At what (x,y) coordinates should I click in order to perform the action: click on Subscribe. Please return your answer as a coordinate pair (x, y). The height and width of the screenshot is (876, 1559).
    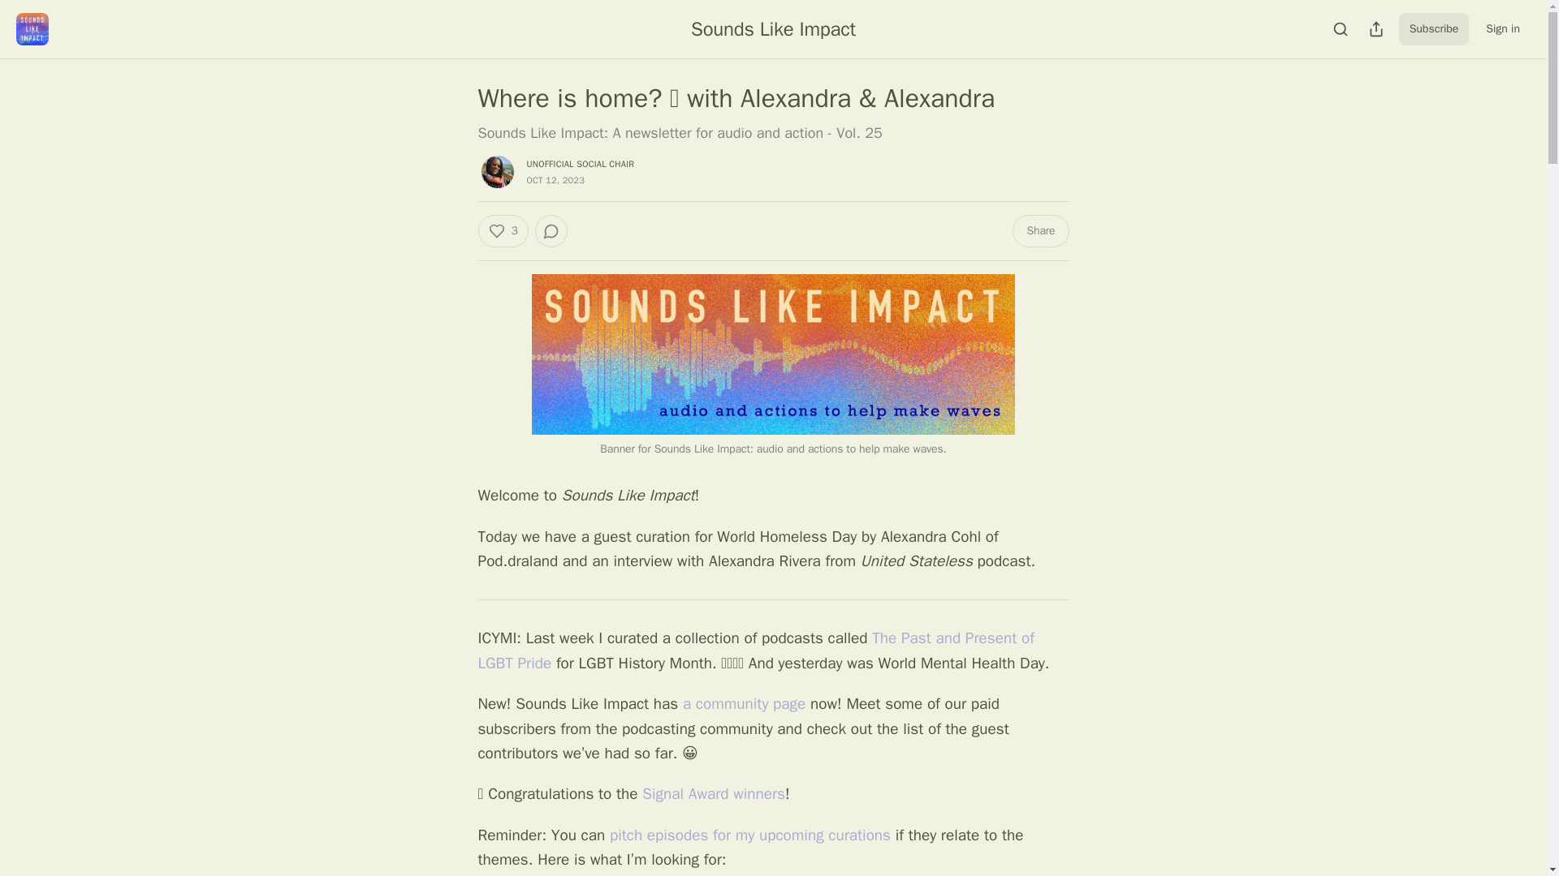
    Looking at the image, I should click on (1434, 29).